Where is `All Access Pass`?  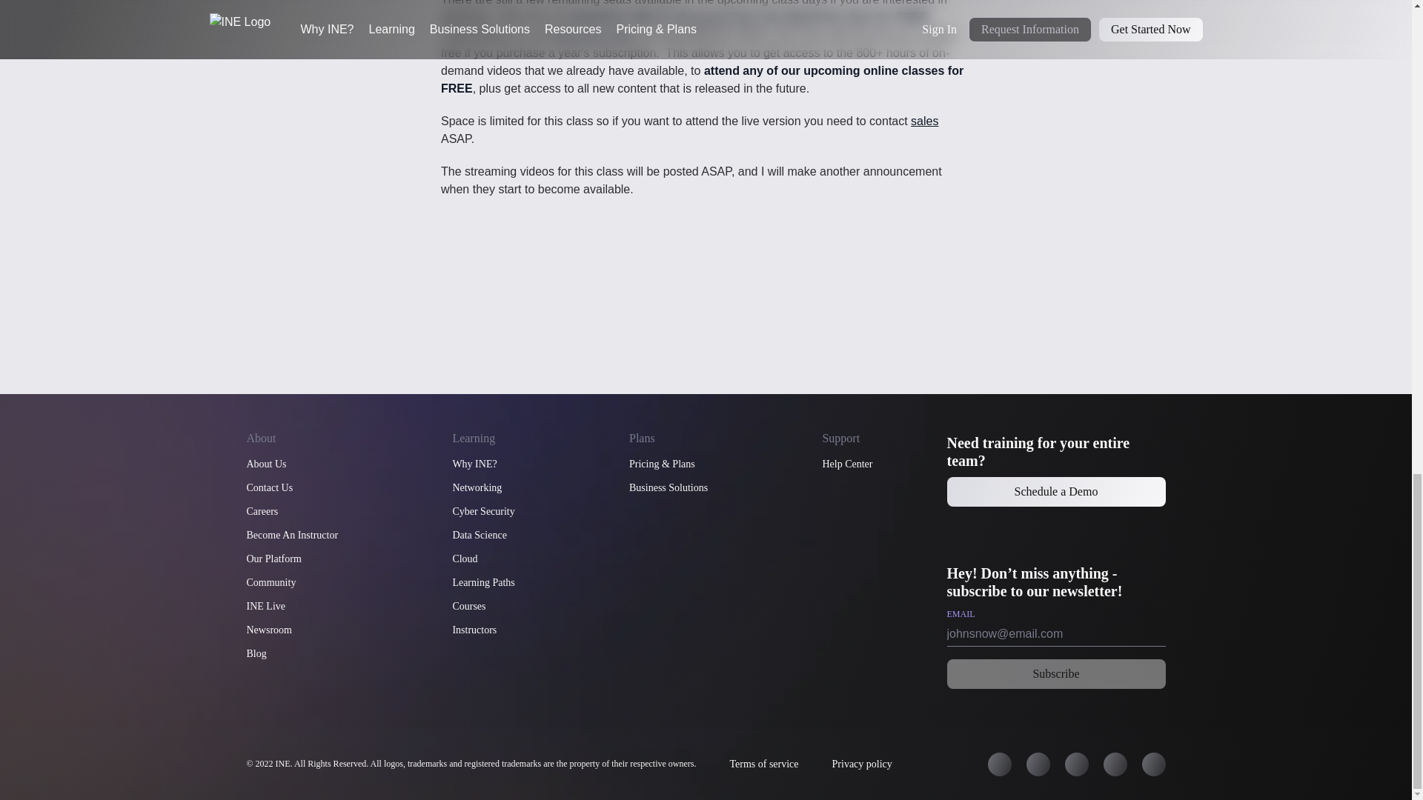
All Access Pass is located at coordinates (714, 18).